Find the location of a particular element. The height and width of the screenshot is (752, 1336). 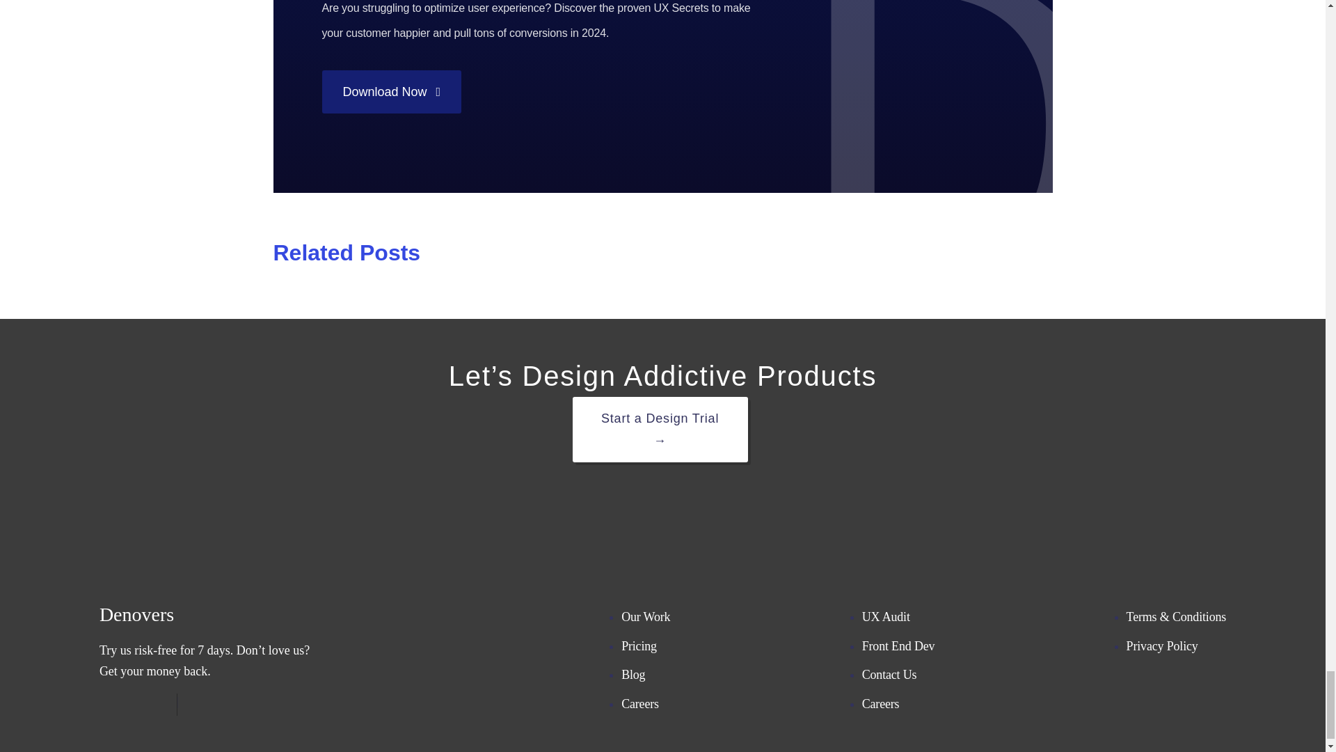

Front End Dev is located at coordinates (898, 646).